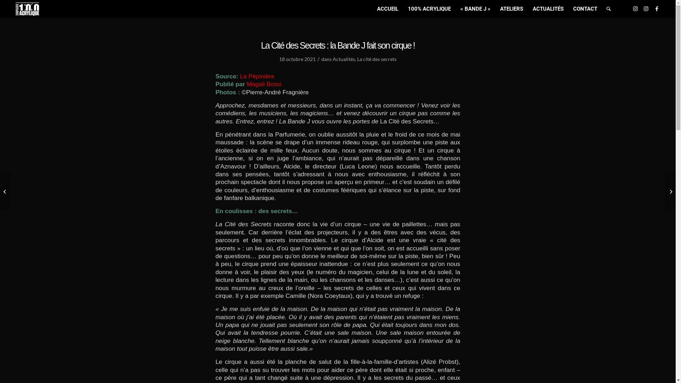  Describe the element at coordinates (646, 9) in the screenshot. I see `Instagram` at that location.